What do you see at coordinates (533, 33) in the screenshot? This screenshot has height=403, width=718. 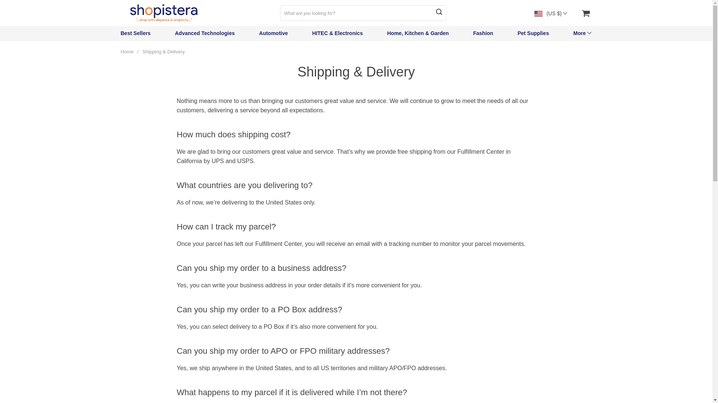 I see `Pet Supplies` at bounding box center [533, 33].